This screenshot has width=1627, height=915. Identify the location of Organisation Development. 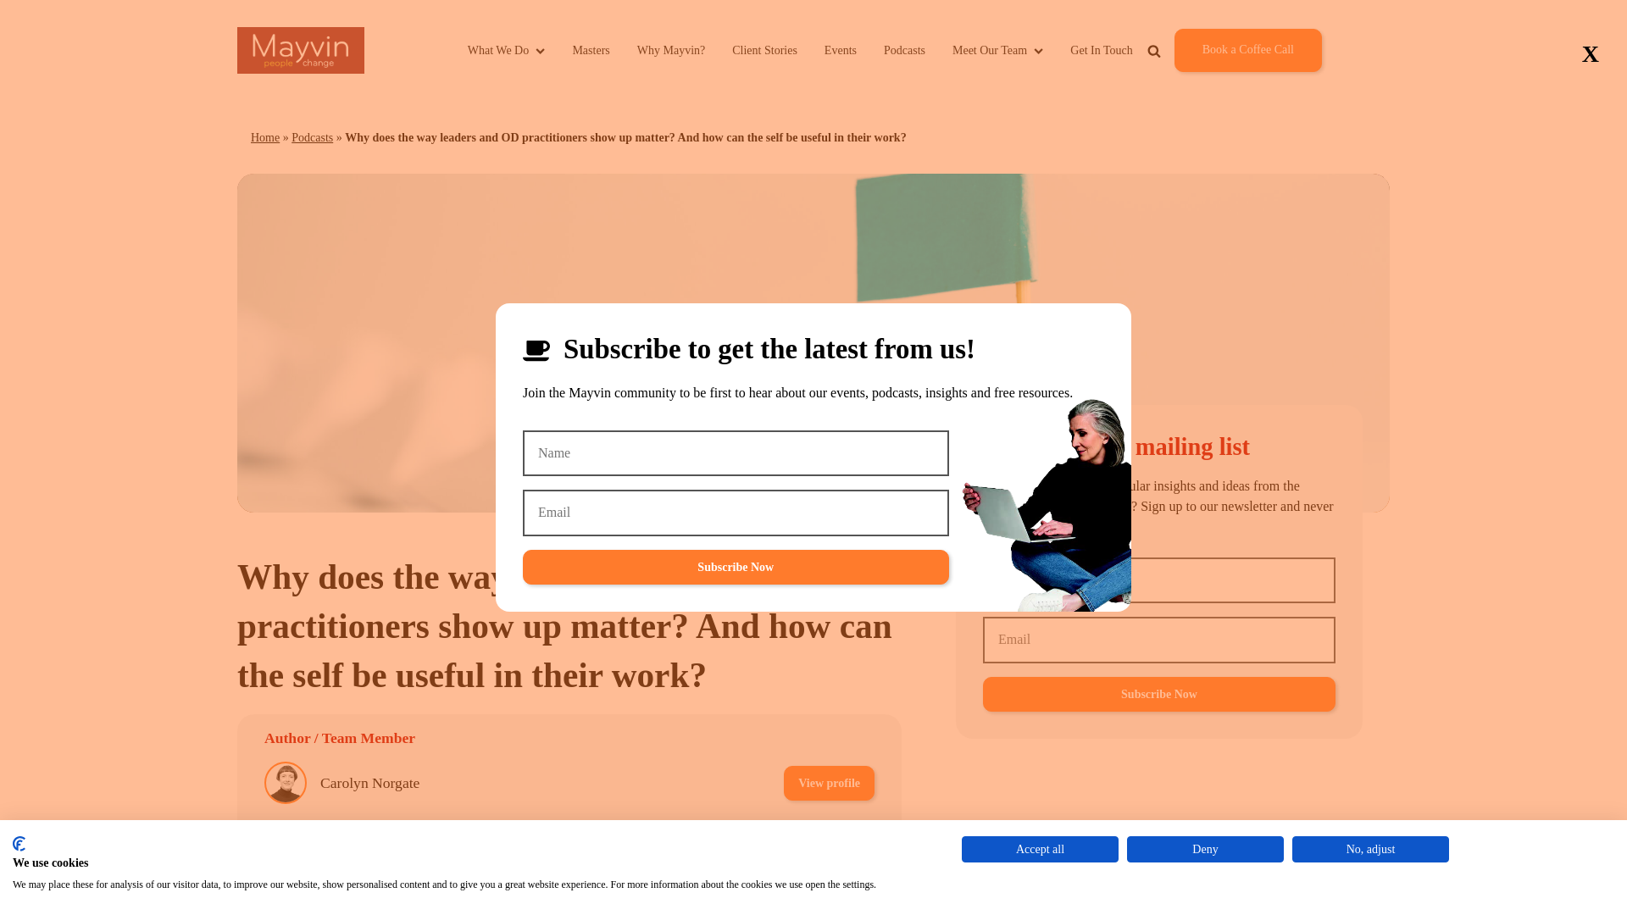
(575, 900).